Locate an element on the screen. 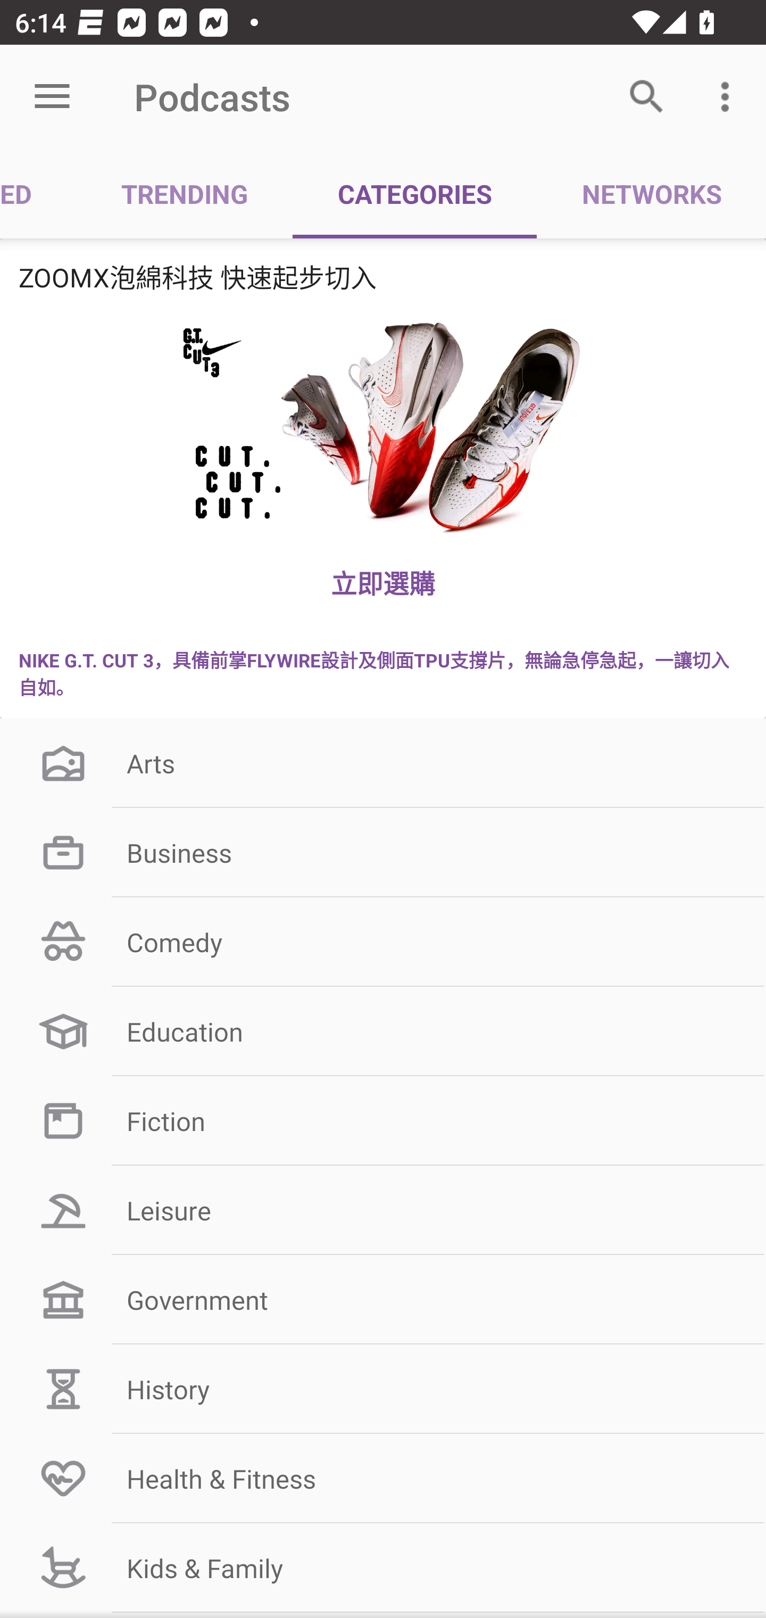 This screenshot has height=1618, width=766. Government is located at coordinates (383, 1300).